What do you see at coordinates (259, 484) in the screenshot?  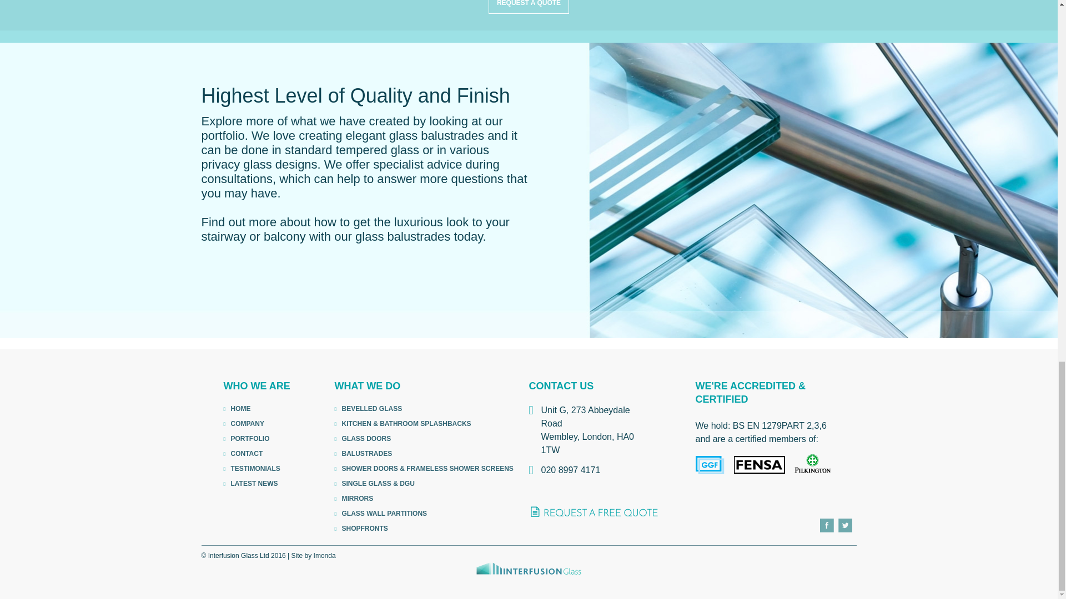 I see `LATEST NEWS` at bounding box center [259, 484].